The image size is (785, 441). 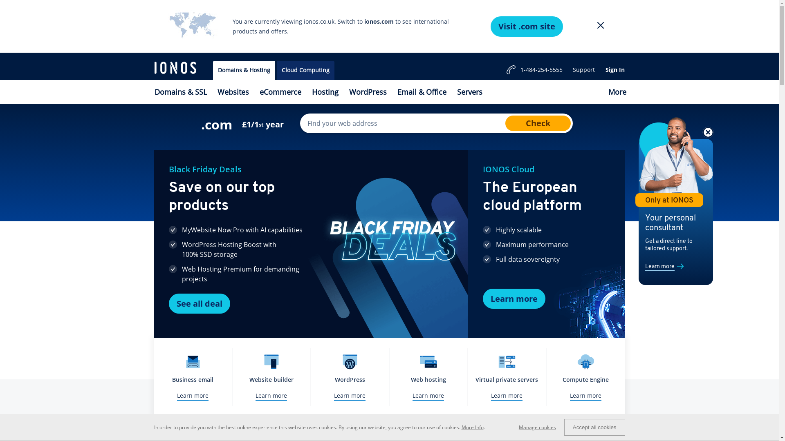 I want to click on Support, so click(x=584, y=70).